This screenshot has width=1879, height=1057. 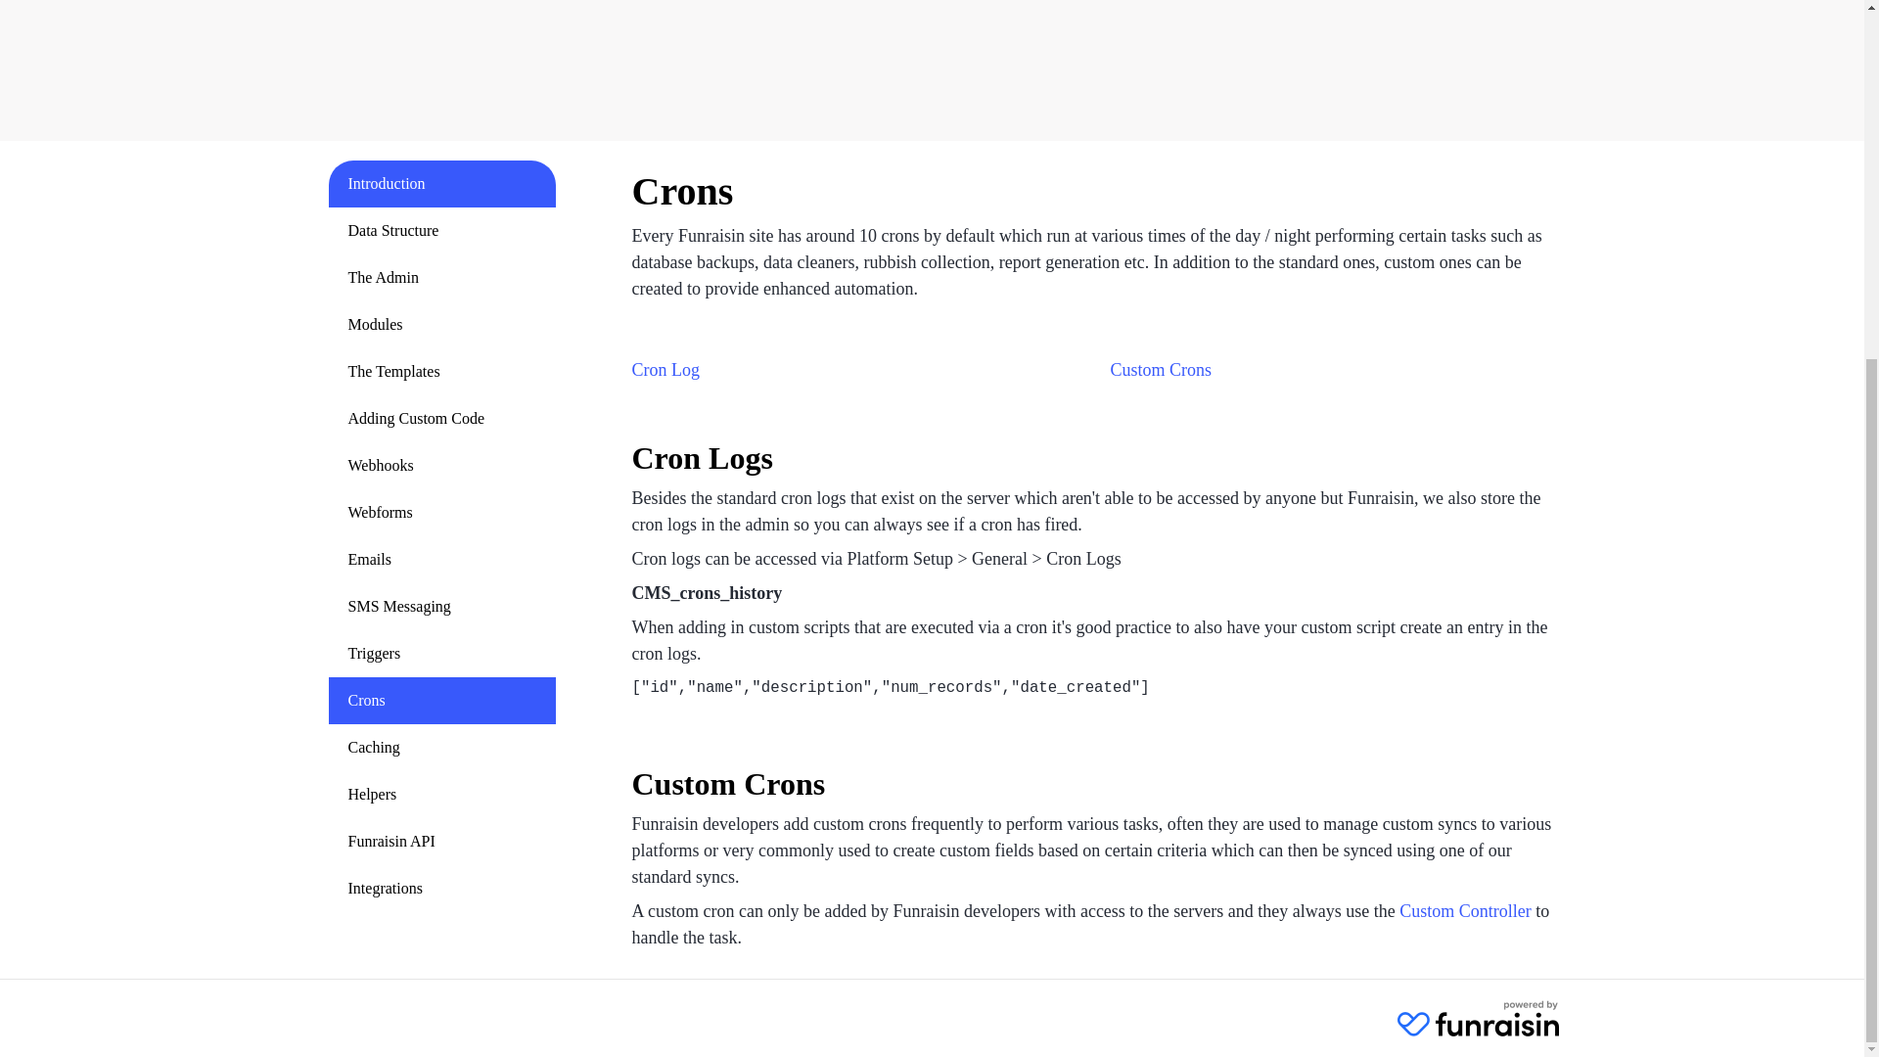 What do you see at coordinates (442, 513) in the screenshot?
I see `Webforms` at bounding box center [442, 513].